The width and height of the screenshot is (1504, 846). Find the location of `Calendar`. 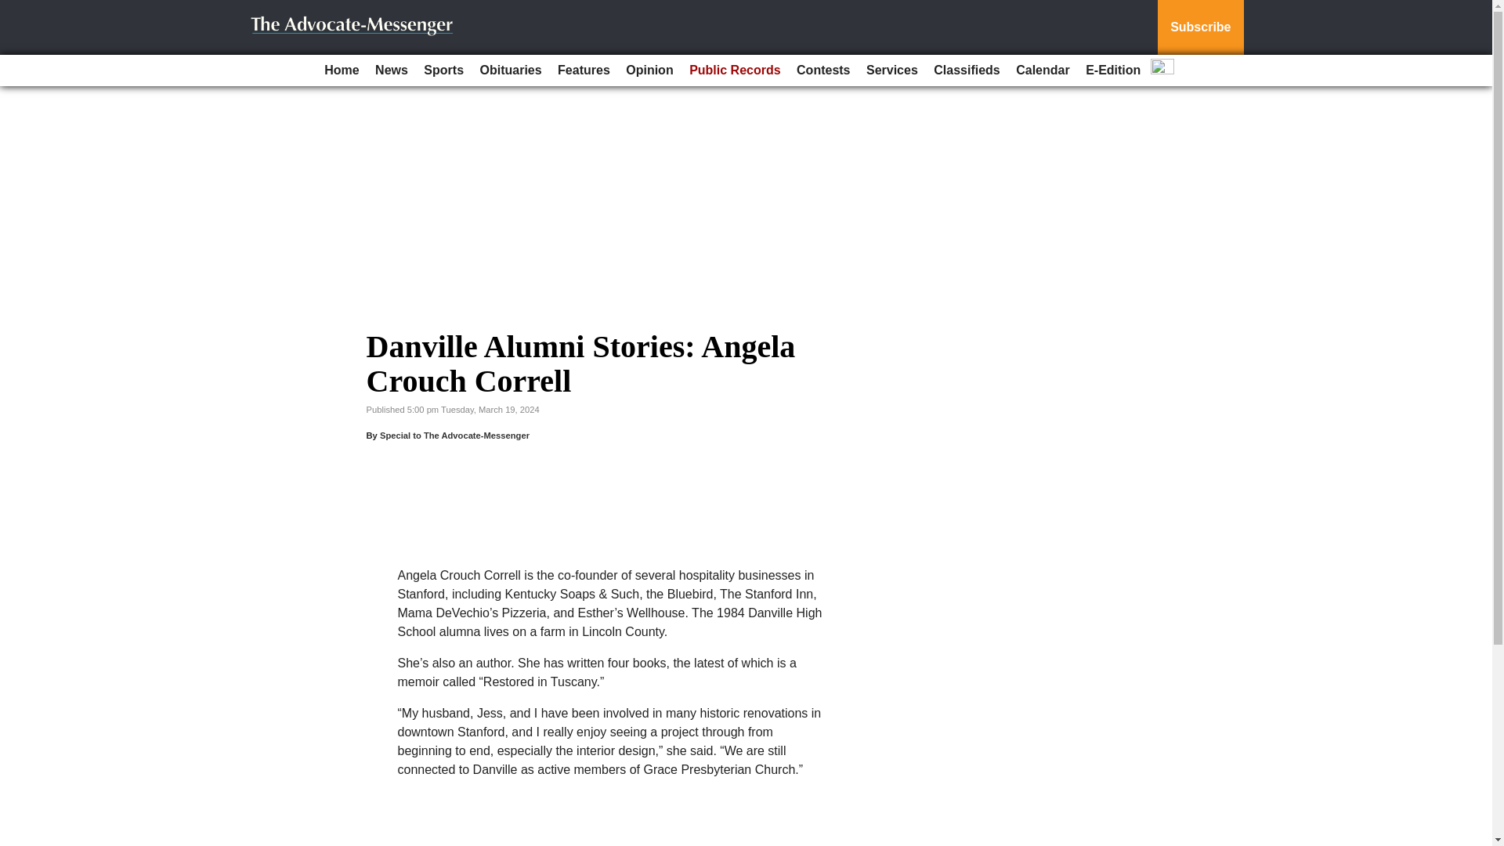

Calendar is located at coordinates (1042, 70).